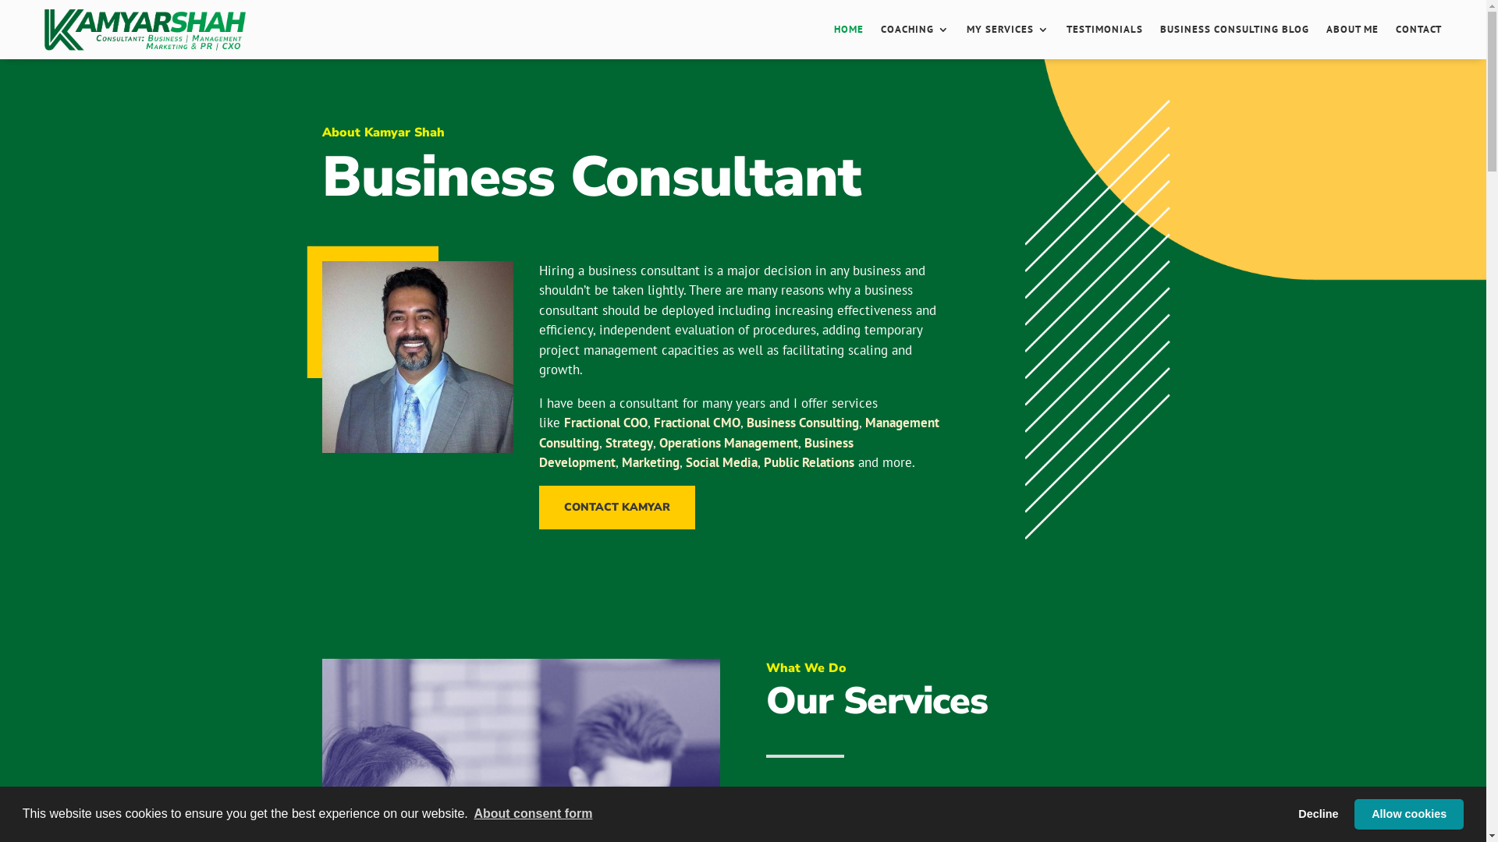 This screenshot has width=1498, height=842. What do you see at coordinates (915, 30) in the screenshot?
I see `COACHING` at bounding box center [915, 30].